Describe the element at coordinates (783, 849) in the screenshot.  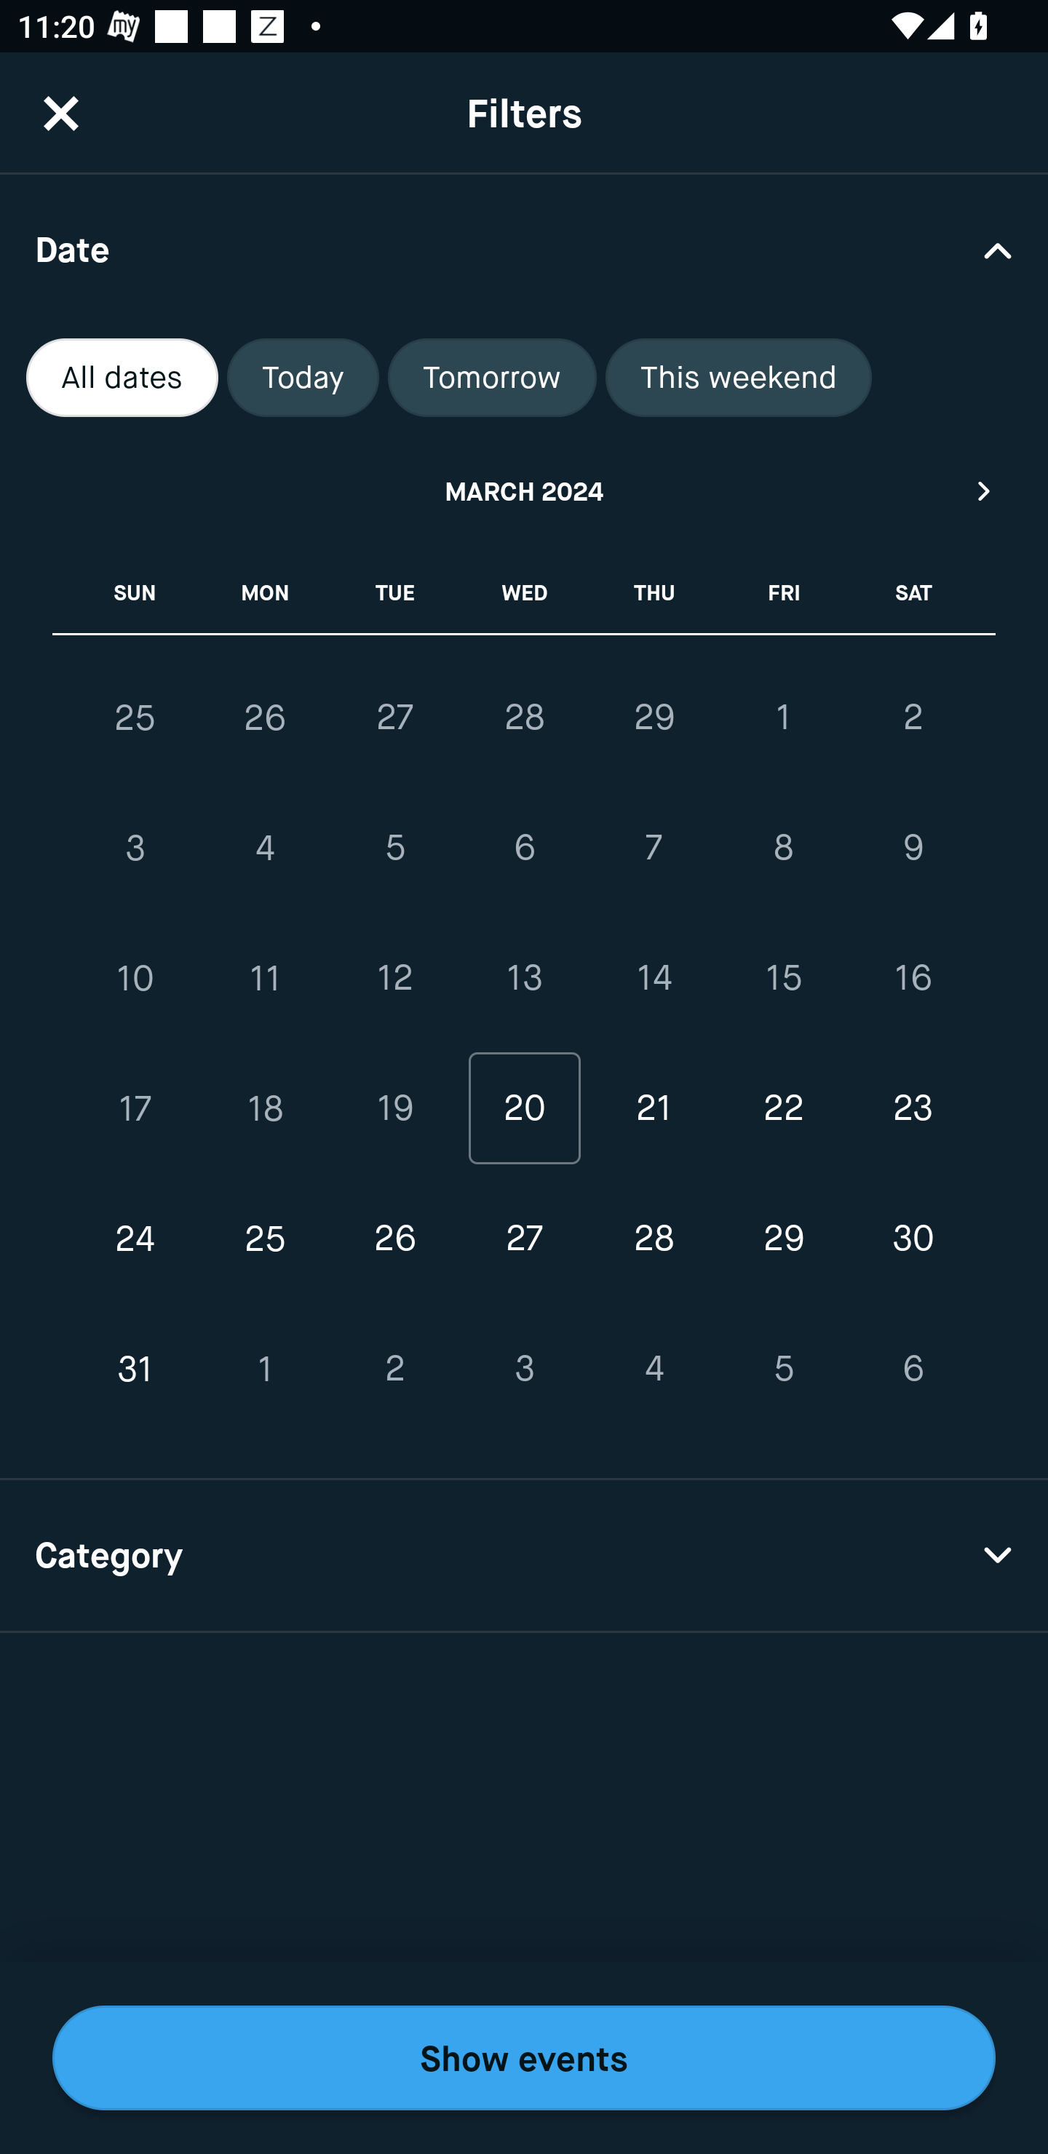
I see `8` at that location.